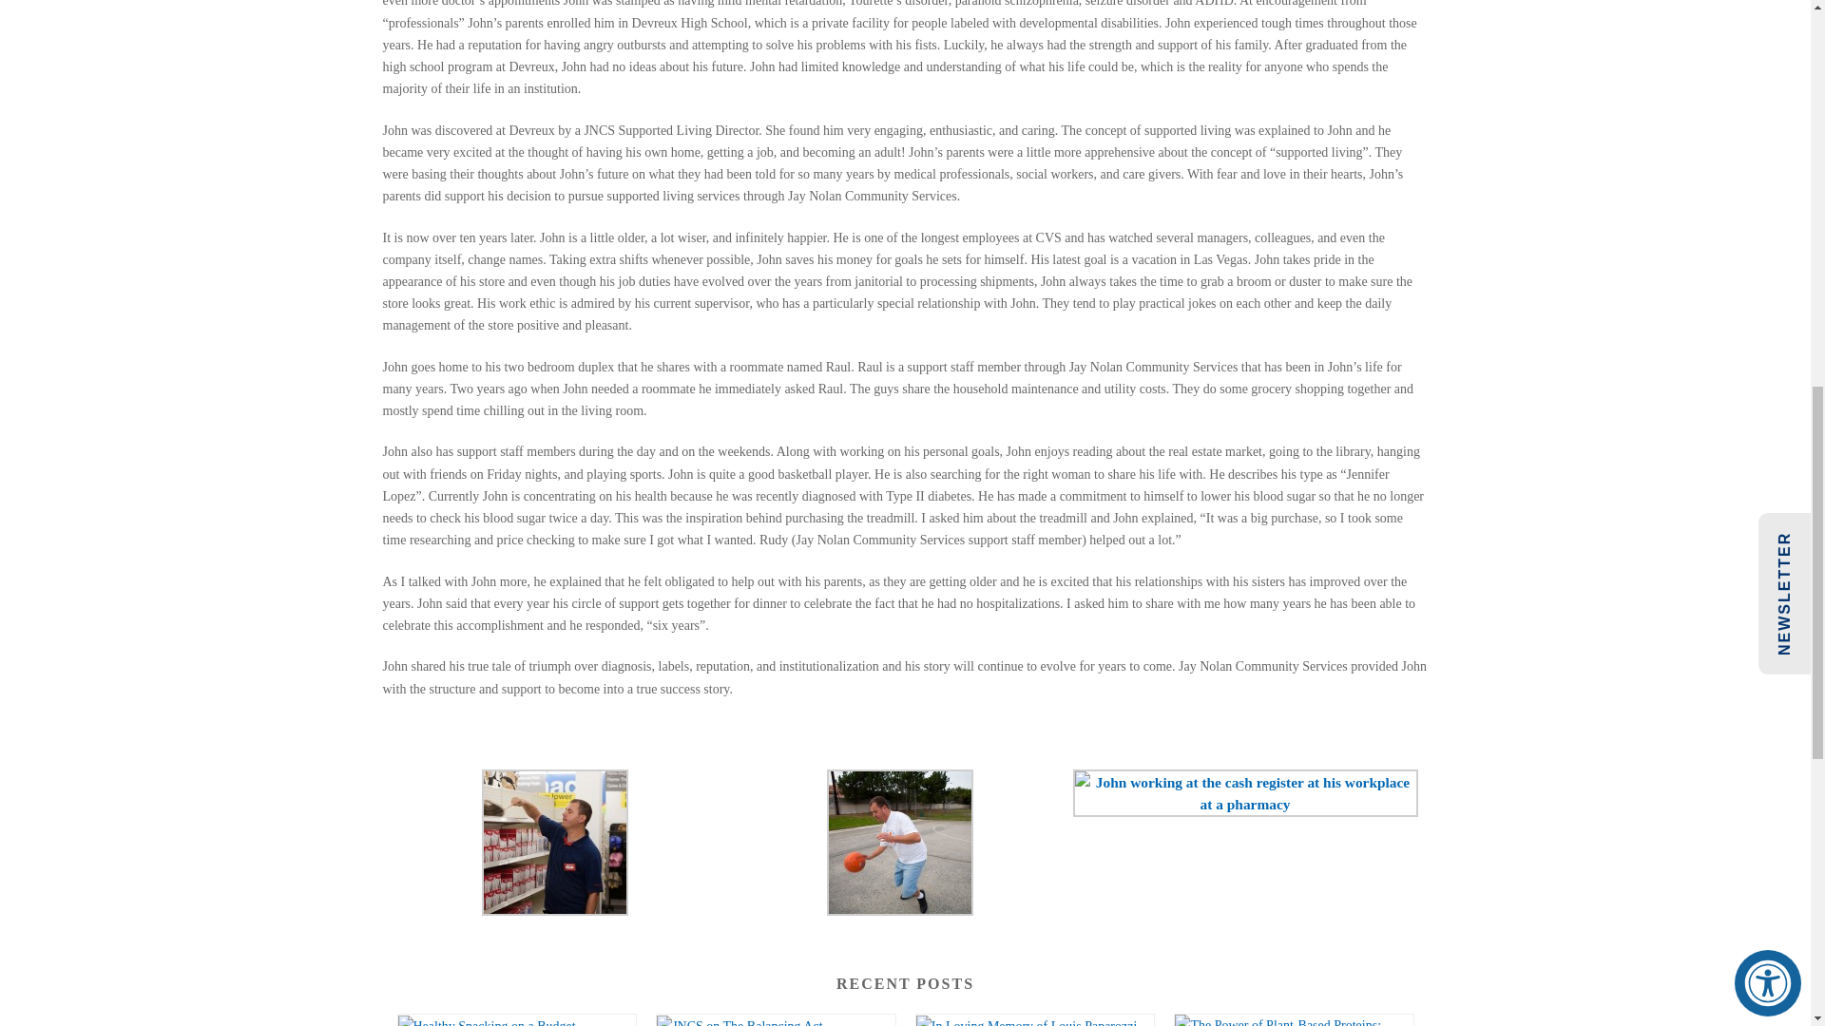 The image size is (1825, 1026). What do you see at coordinates (1035, 1020) in the screenshot?
I see `In Loving Memory of Louis Paparozzi` at bounding box center [1035, 1020].